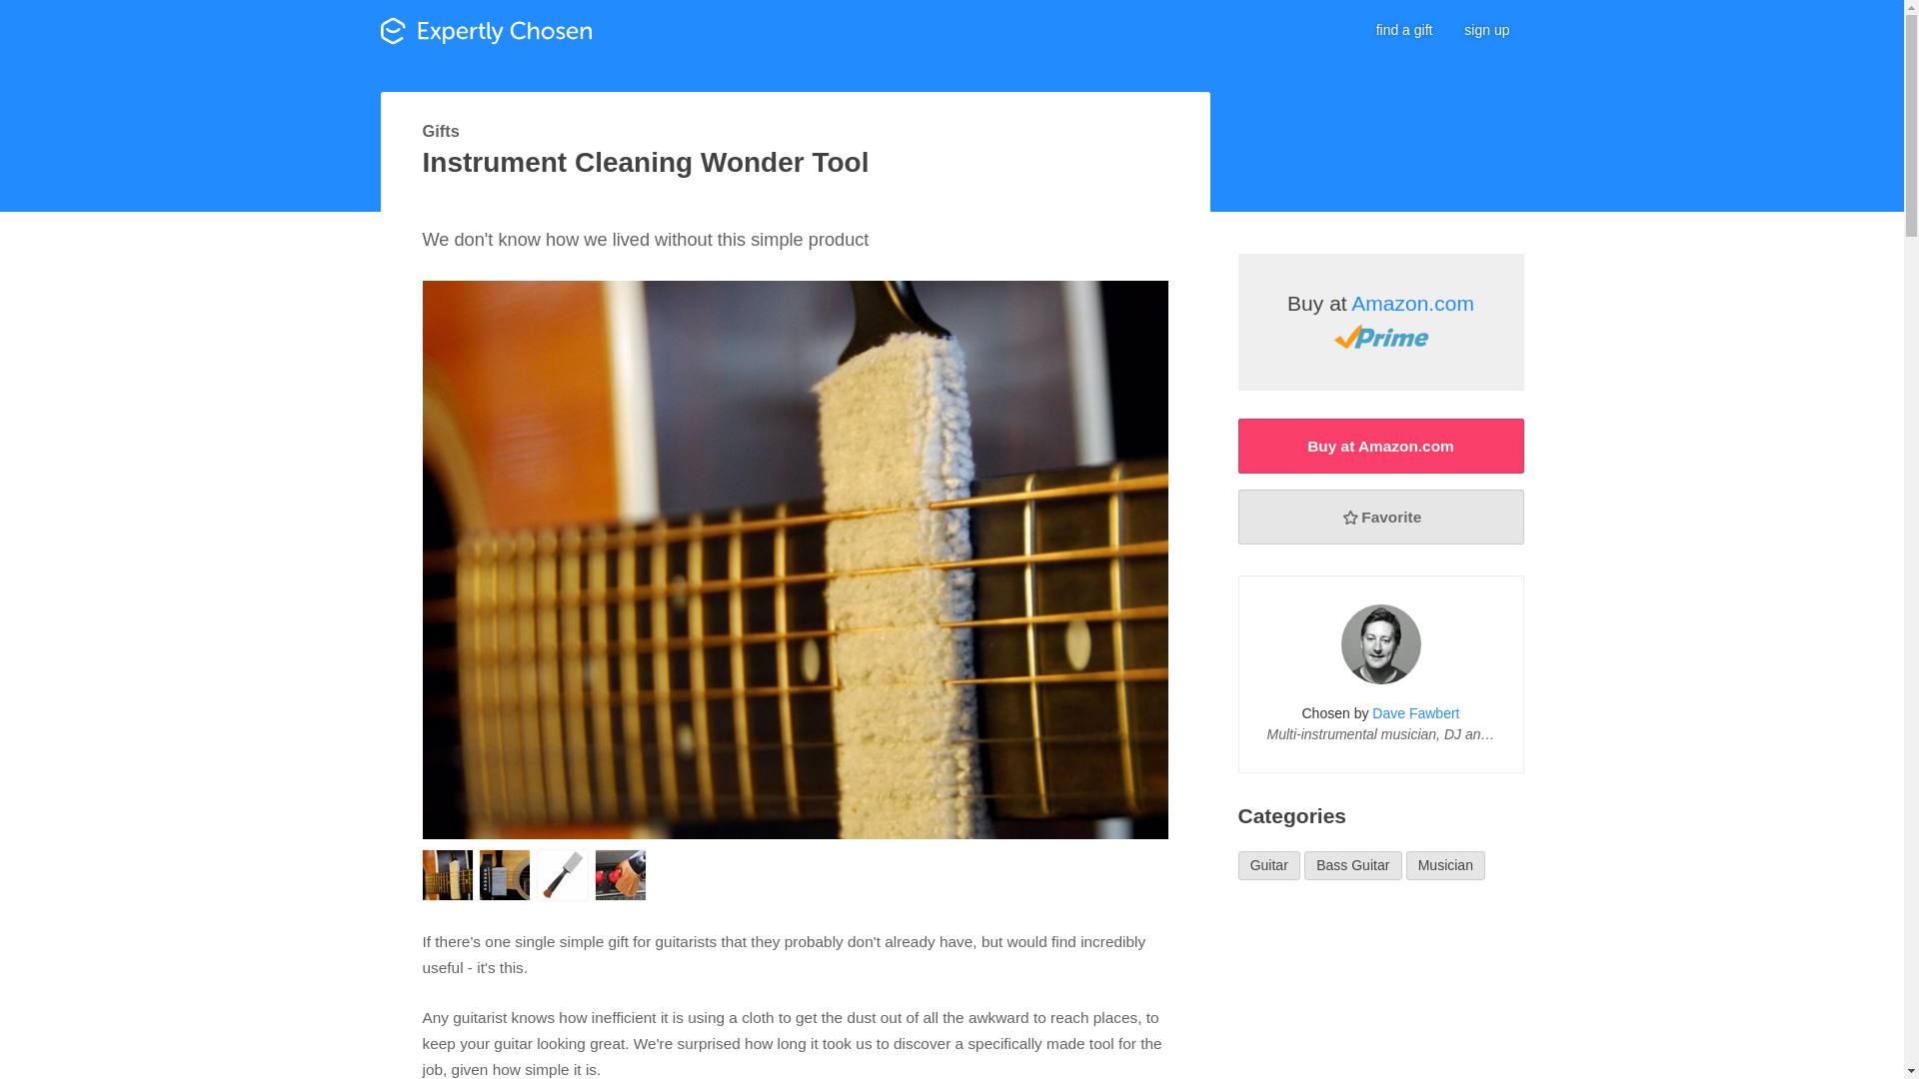  Describe the element at coordinates (1269, 865) in the screenshot. I see `Guitar` at that location.